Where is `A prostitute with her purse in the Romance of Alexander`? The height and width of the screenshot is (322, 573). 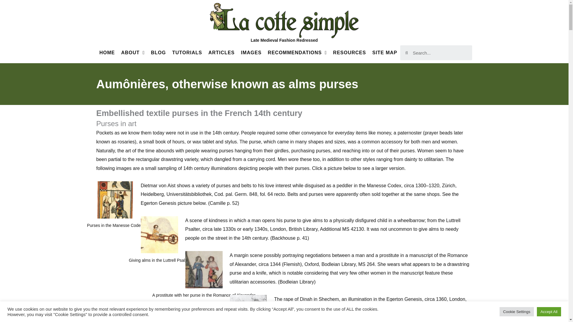 A prostitute with her purse in the Romance of Alexander is located at coordinates (204, 270).